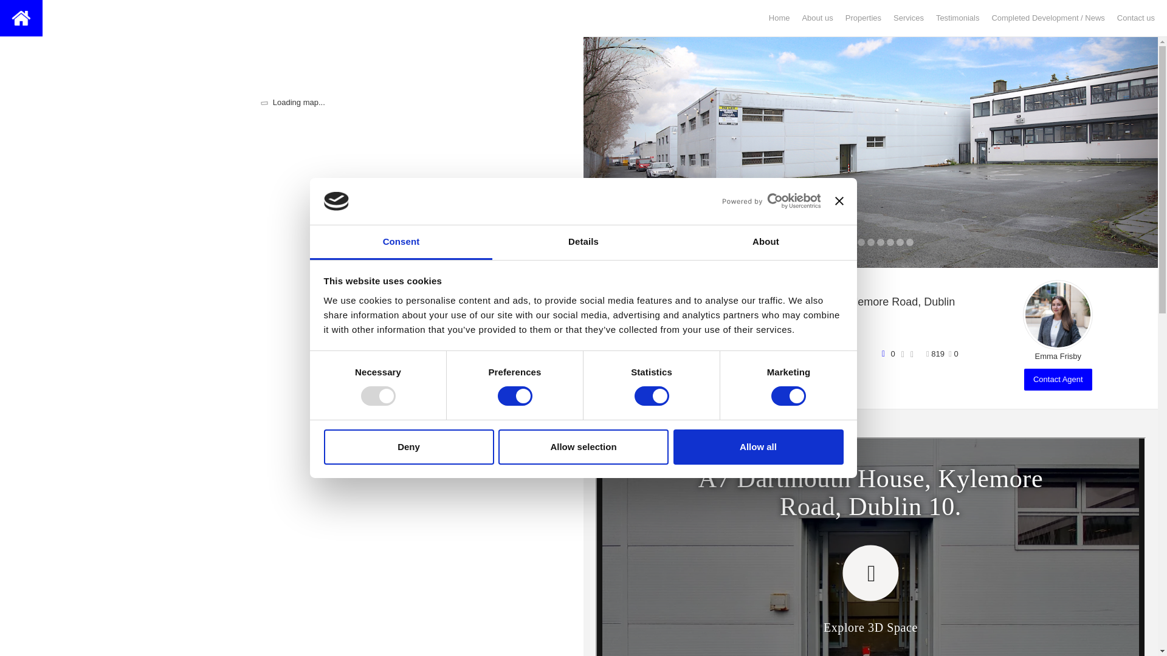 The height and width of the screenshot is (656, 1167). I want to click on Testimonials, so click(958, 18).